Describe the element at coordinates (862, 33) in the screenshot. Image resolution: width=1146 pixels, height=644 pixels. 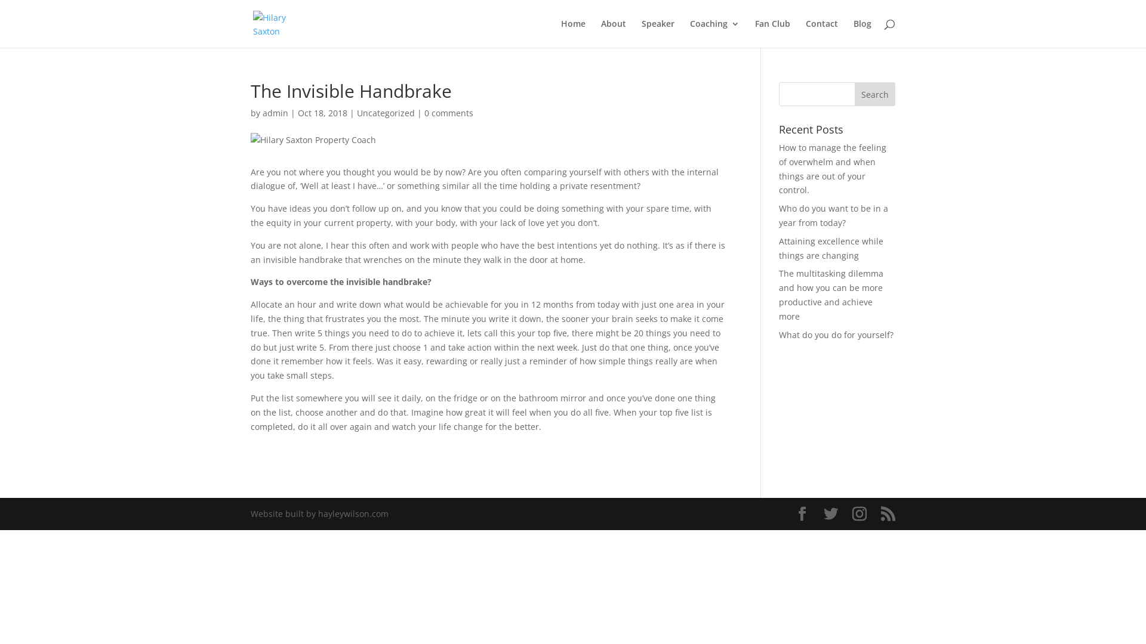
I see `Blog` at that location.